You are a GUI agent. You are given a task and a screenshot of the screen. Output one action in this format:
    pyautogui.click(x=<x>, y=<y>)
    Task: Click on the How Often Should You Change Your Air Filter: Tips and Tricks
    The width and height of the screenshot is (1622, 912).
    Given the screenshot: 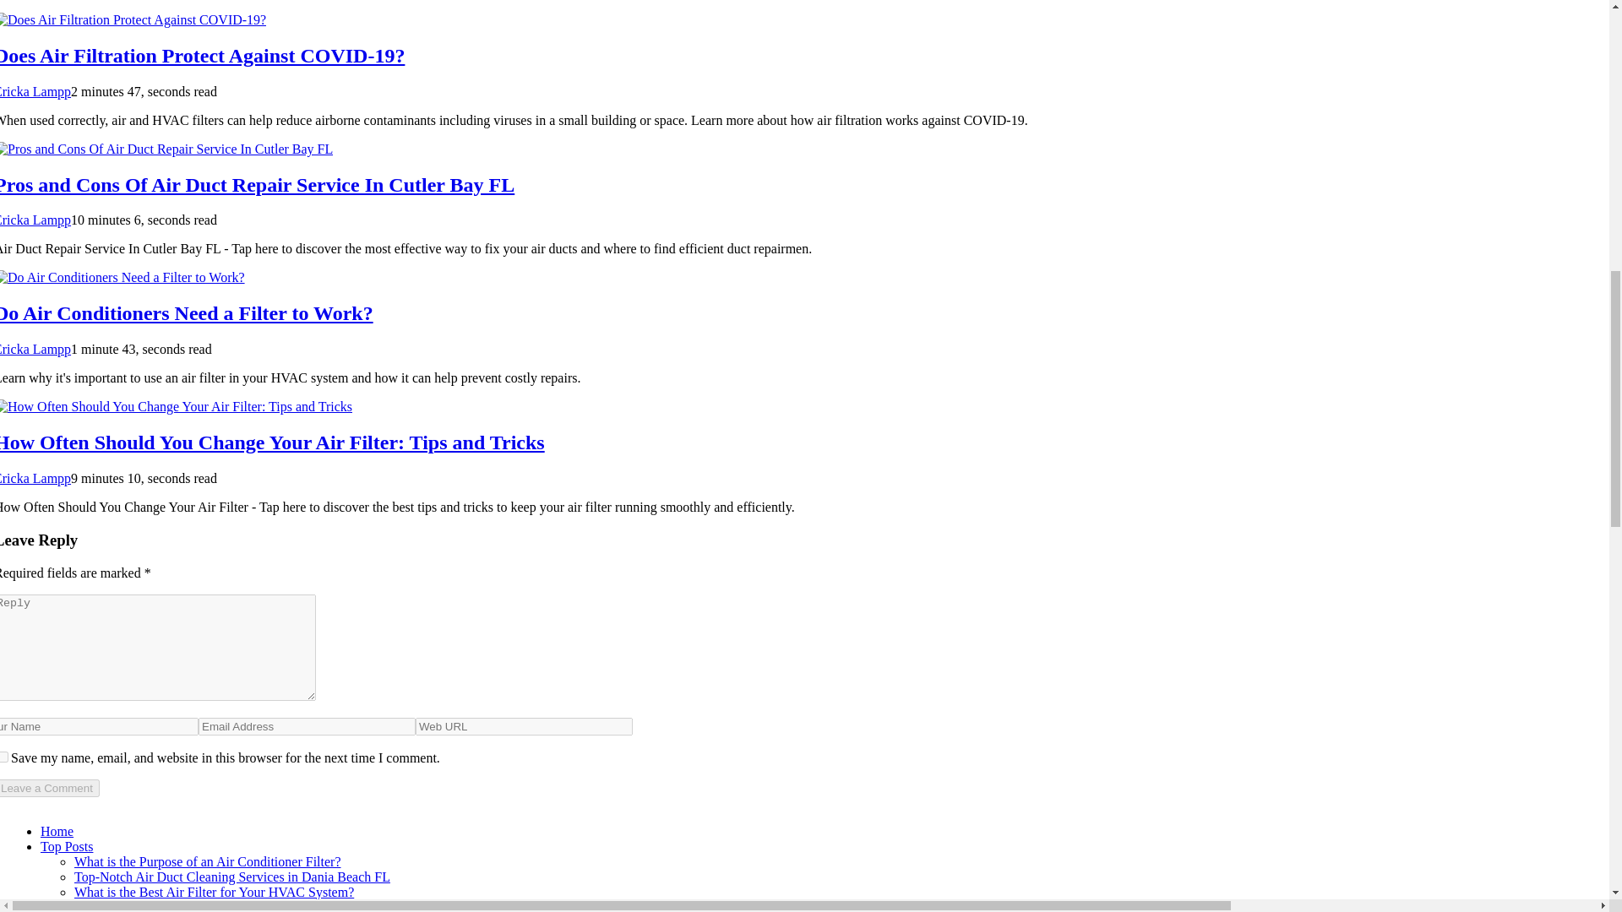 What is the action you would take?
    pyautogui.click(x=272, y=442)
    